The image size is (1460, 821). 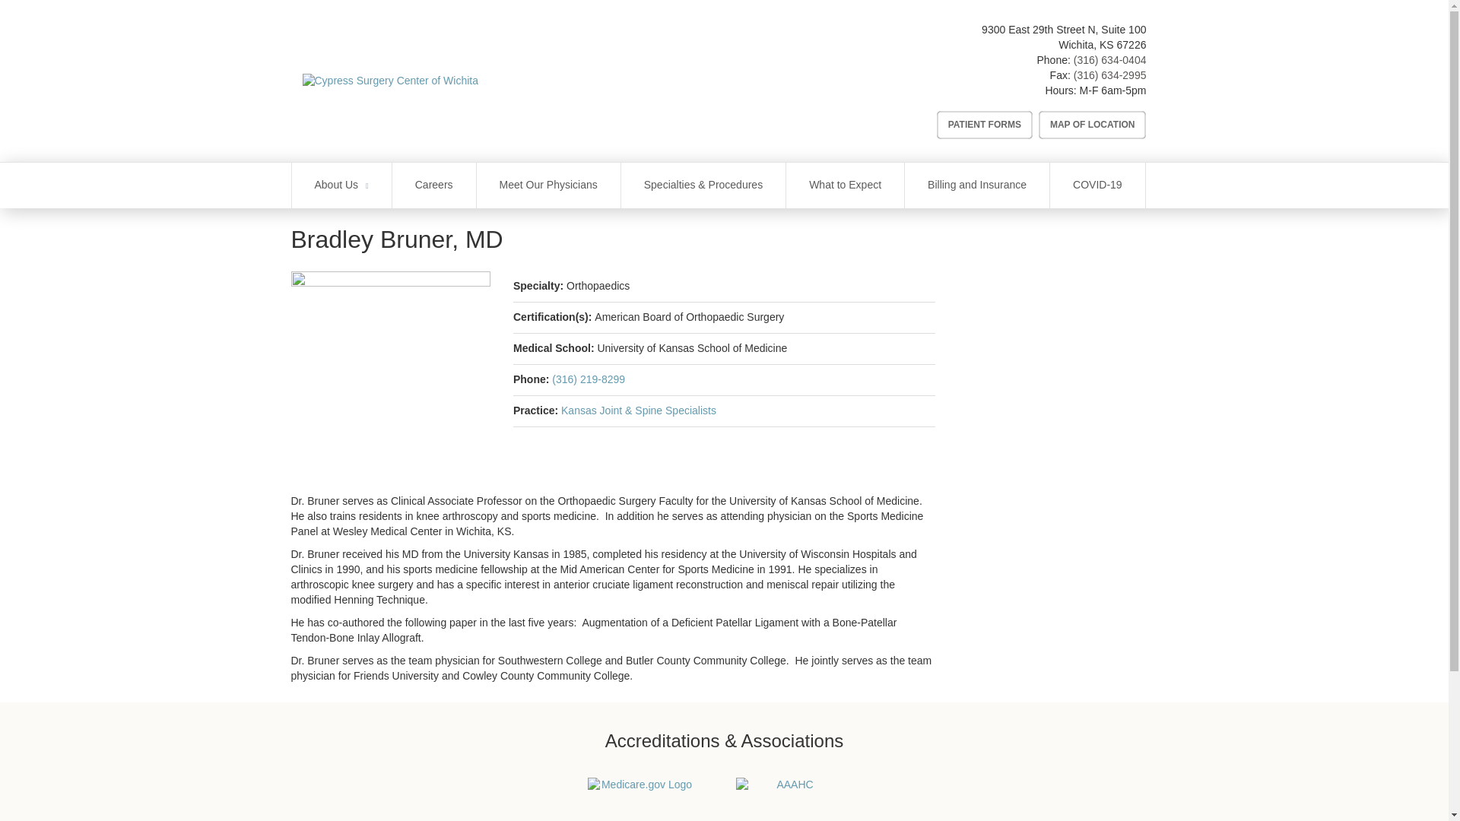 What do you see at coordinates (543, 81) in the screenshot?
I see `Home` at bounding box center [543, 81].